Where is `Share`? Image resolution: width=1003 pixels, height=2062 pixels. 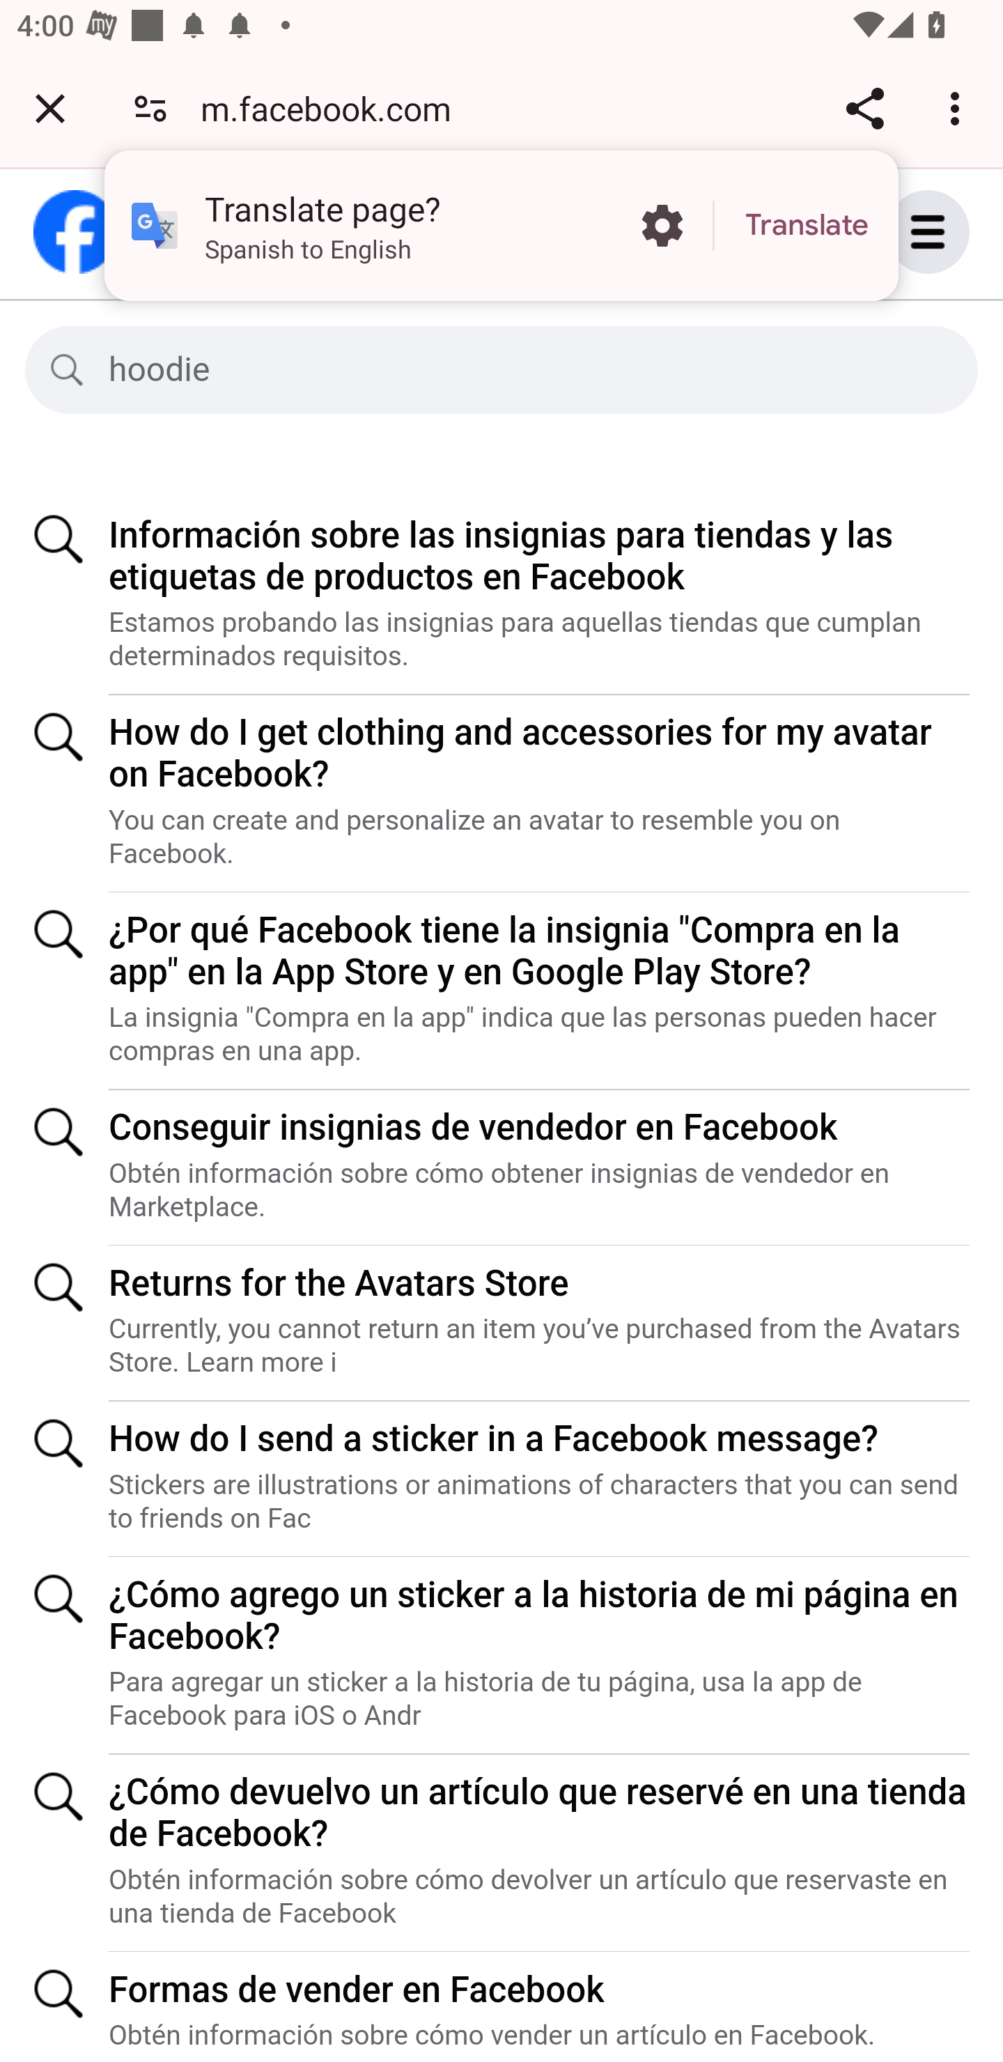
Share is located at coordinates (864, 108).